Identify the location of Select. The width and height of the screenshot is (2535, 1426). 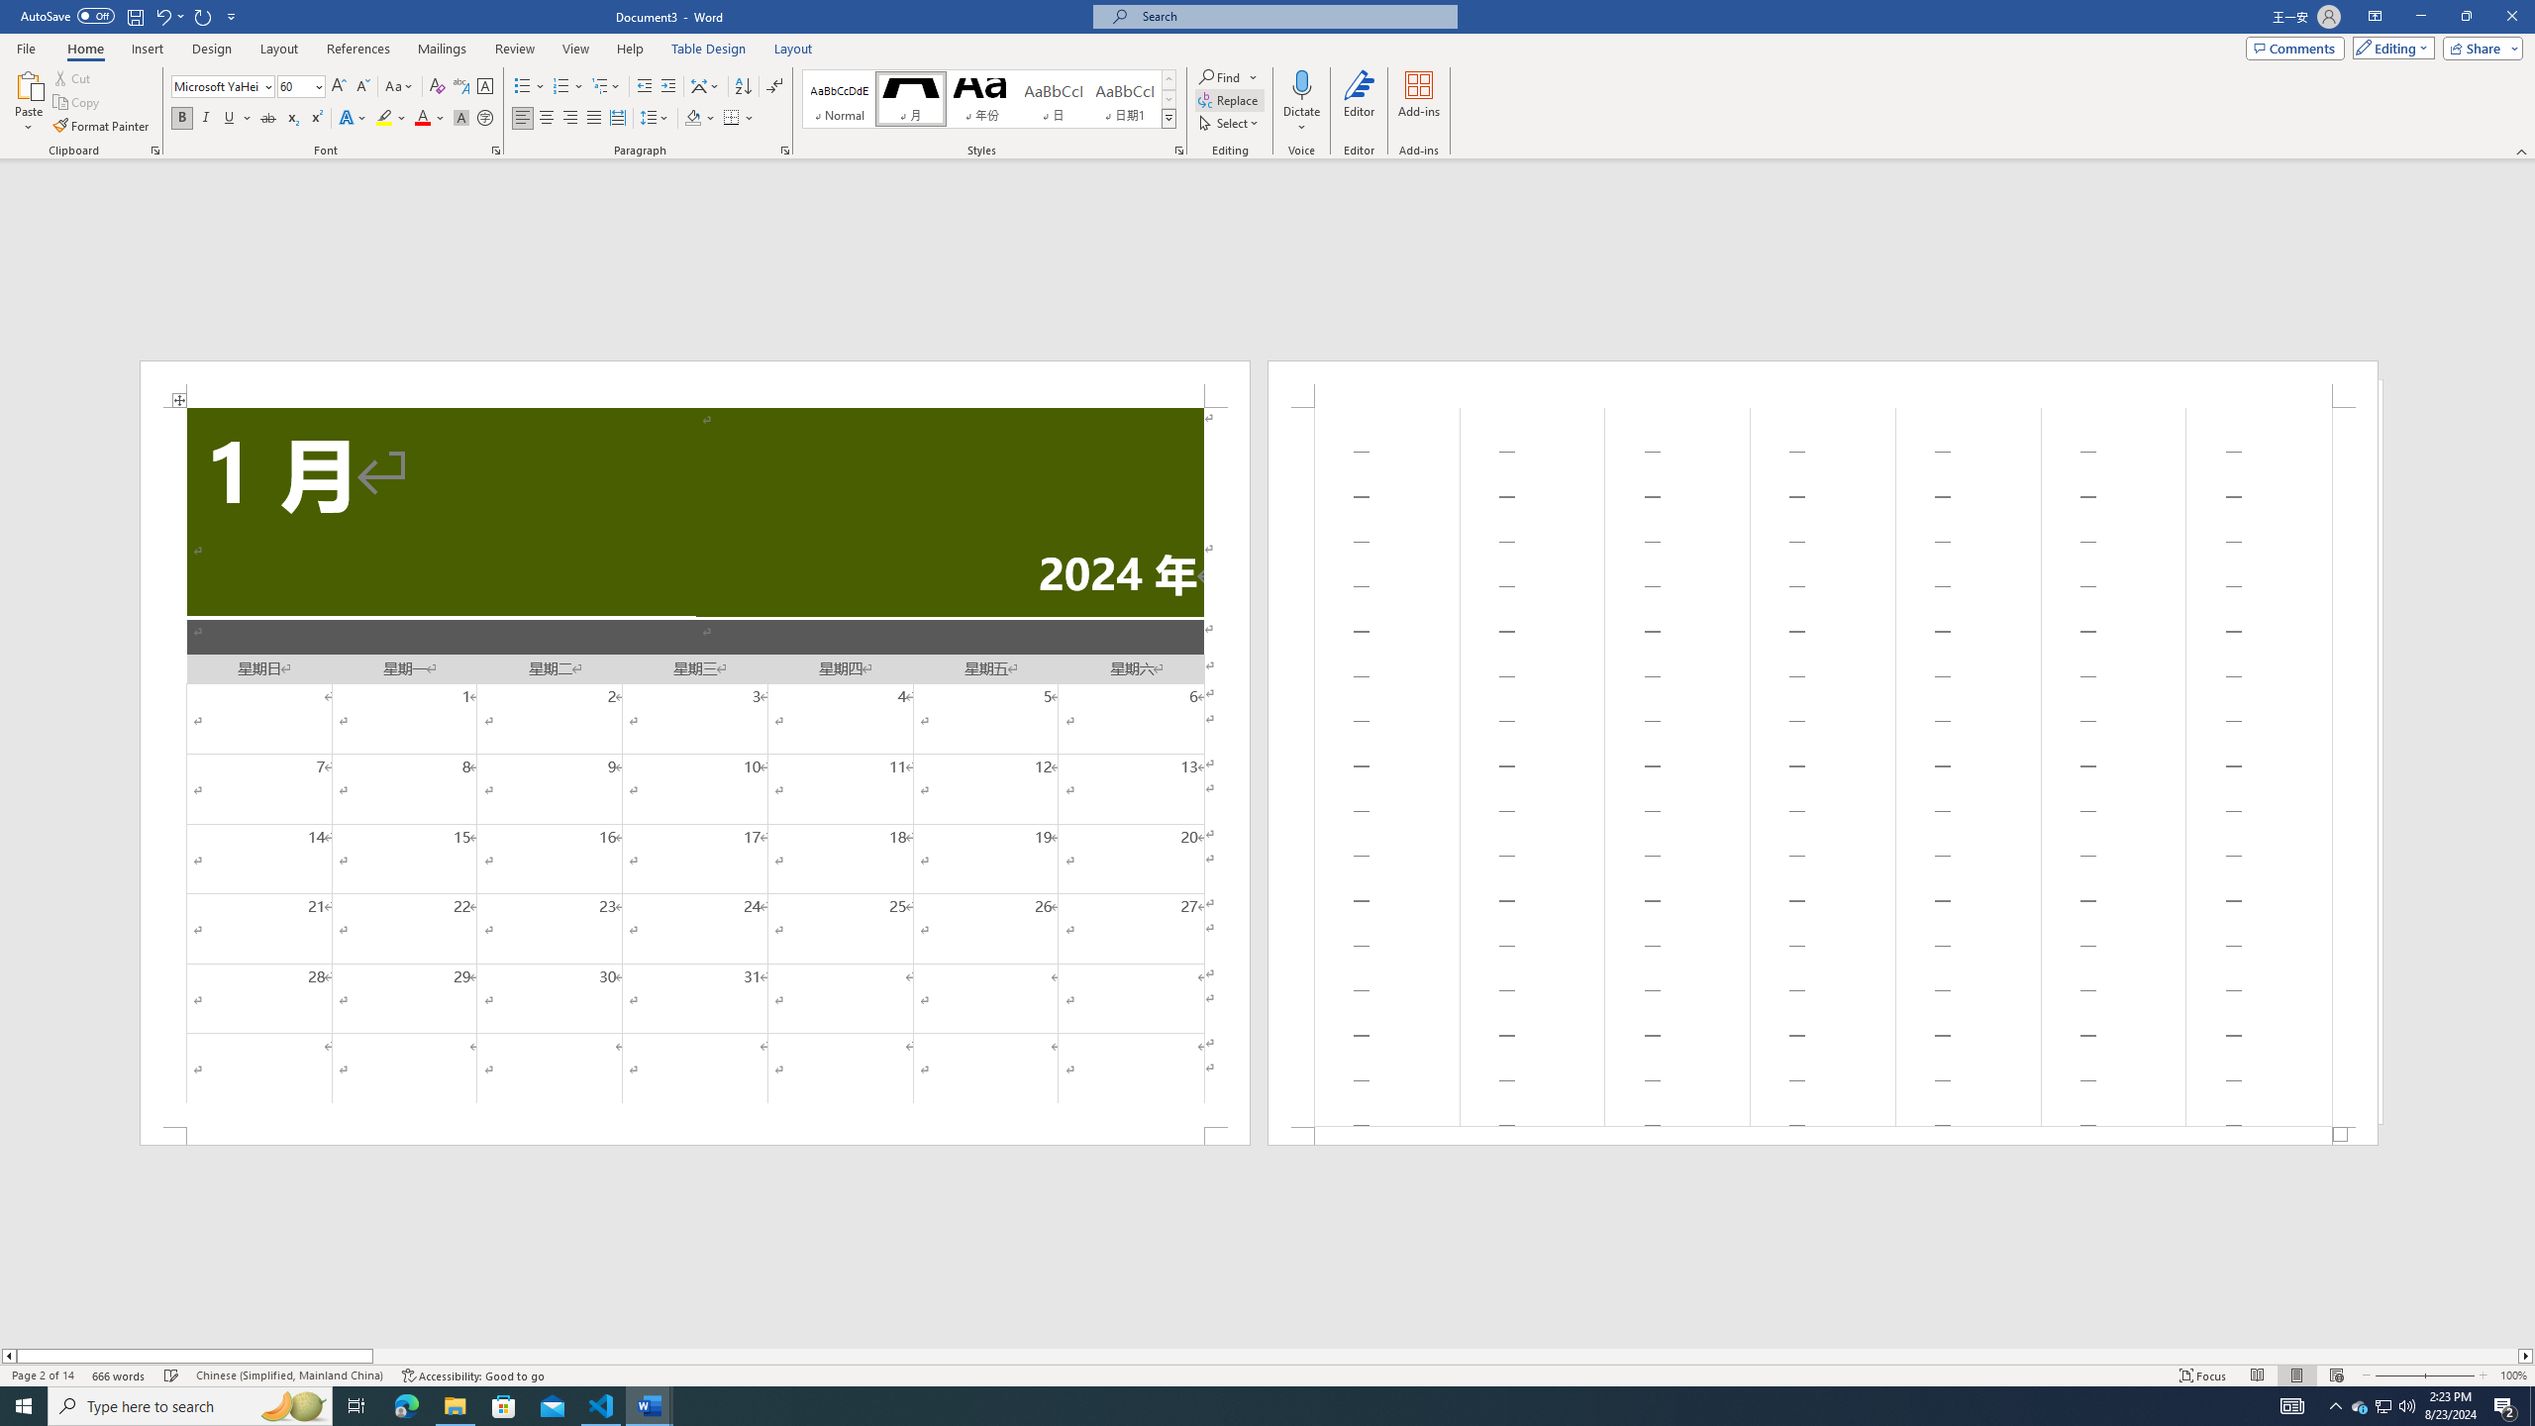
(1229, 123).